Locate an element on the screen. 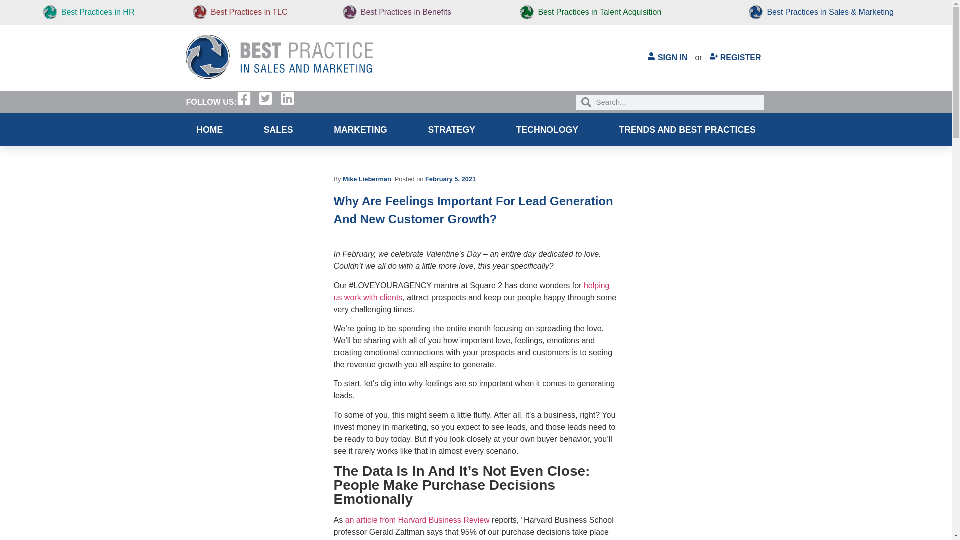 The width and height of the screenshot is (960, 540). helping us work with clients is located at coordinates (472, 291).